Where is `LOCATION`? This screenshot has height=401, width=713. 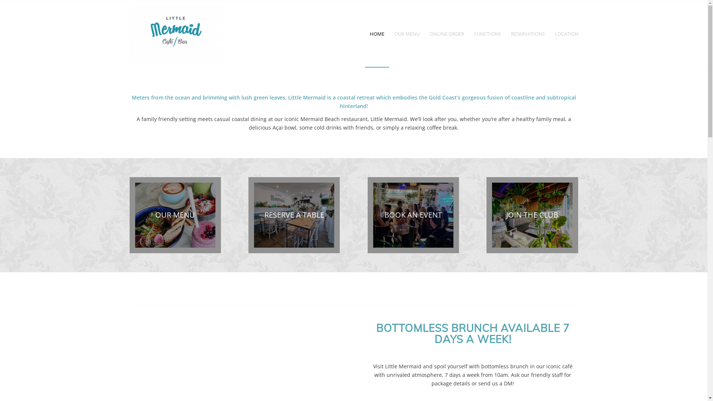 LOCATION is located at coordinates (564, 34).